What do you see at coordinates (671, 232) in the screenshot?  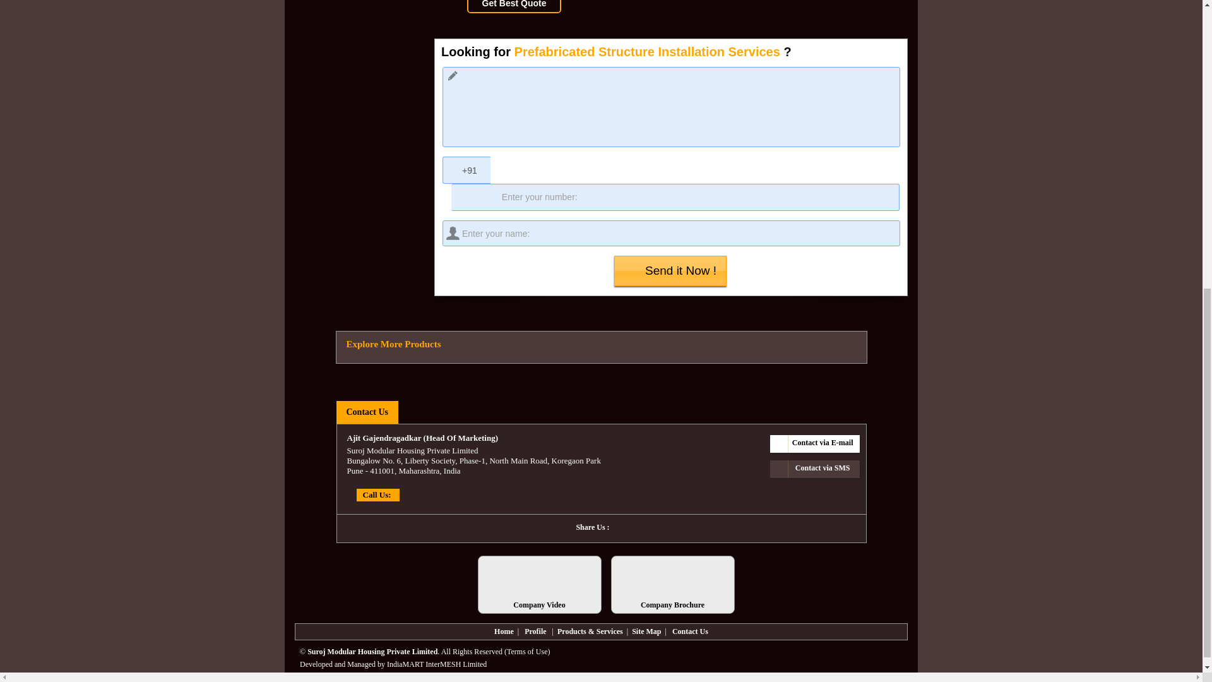 I see `Enter your name:` at bounding box center [671, 232].